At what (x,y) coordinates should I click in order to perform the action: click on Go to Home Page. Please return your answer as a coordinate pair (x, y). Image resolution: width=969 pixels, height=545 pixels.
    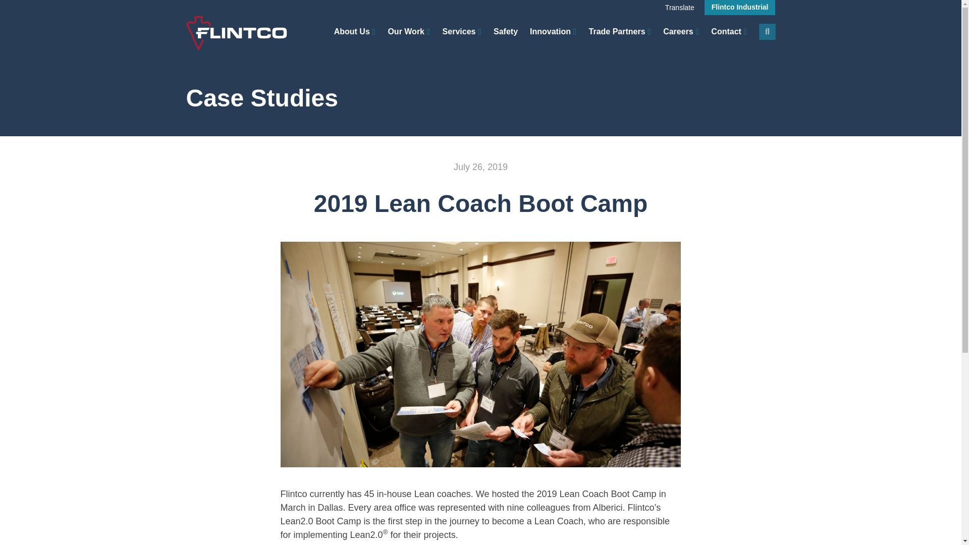
    Looking at the image, I should click on (236, 32).